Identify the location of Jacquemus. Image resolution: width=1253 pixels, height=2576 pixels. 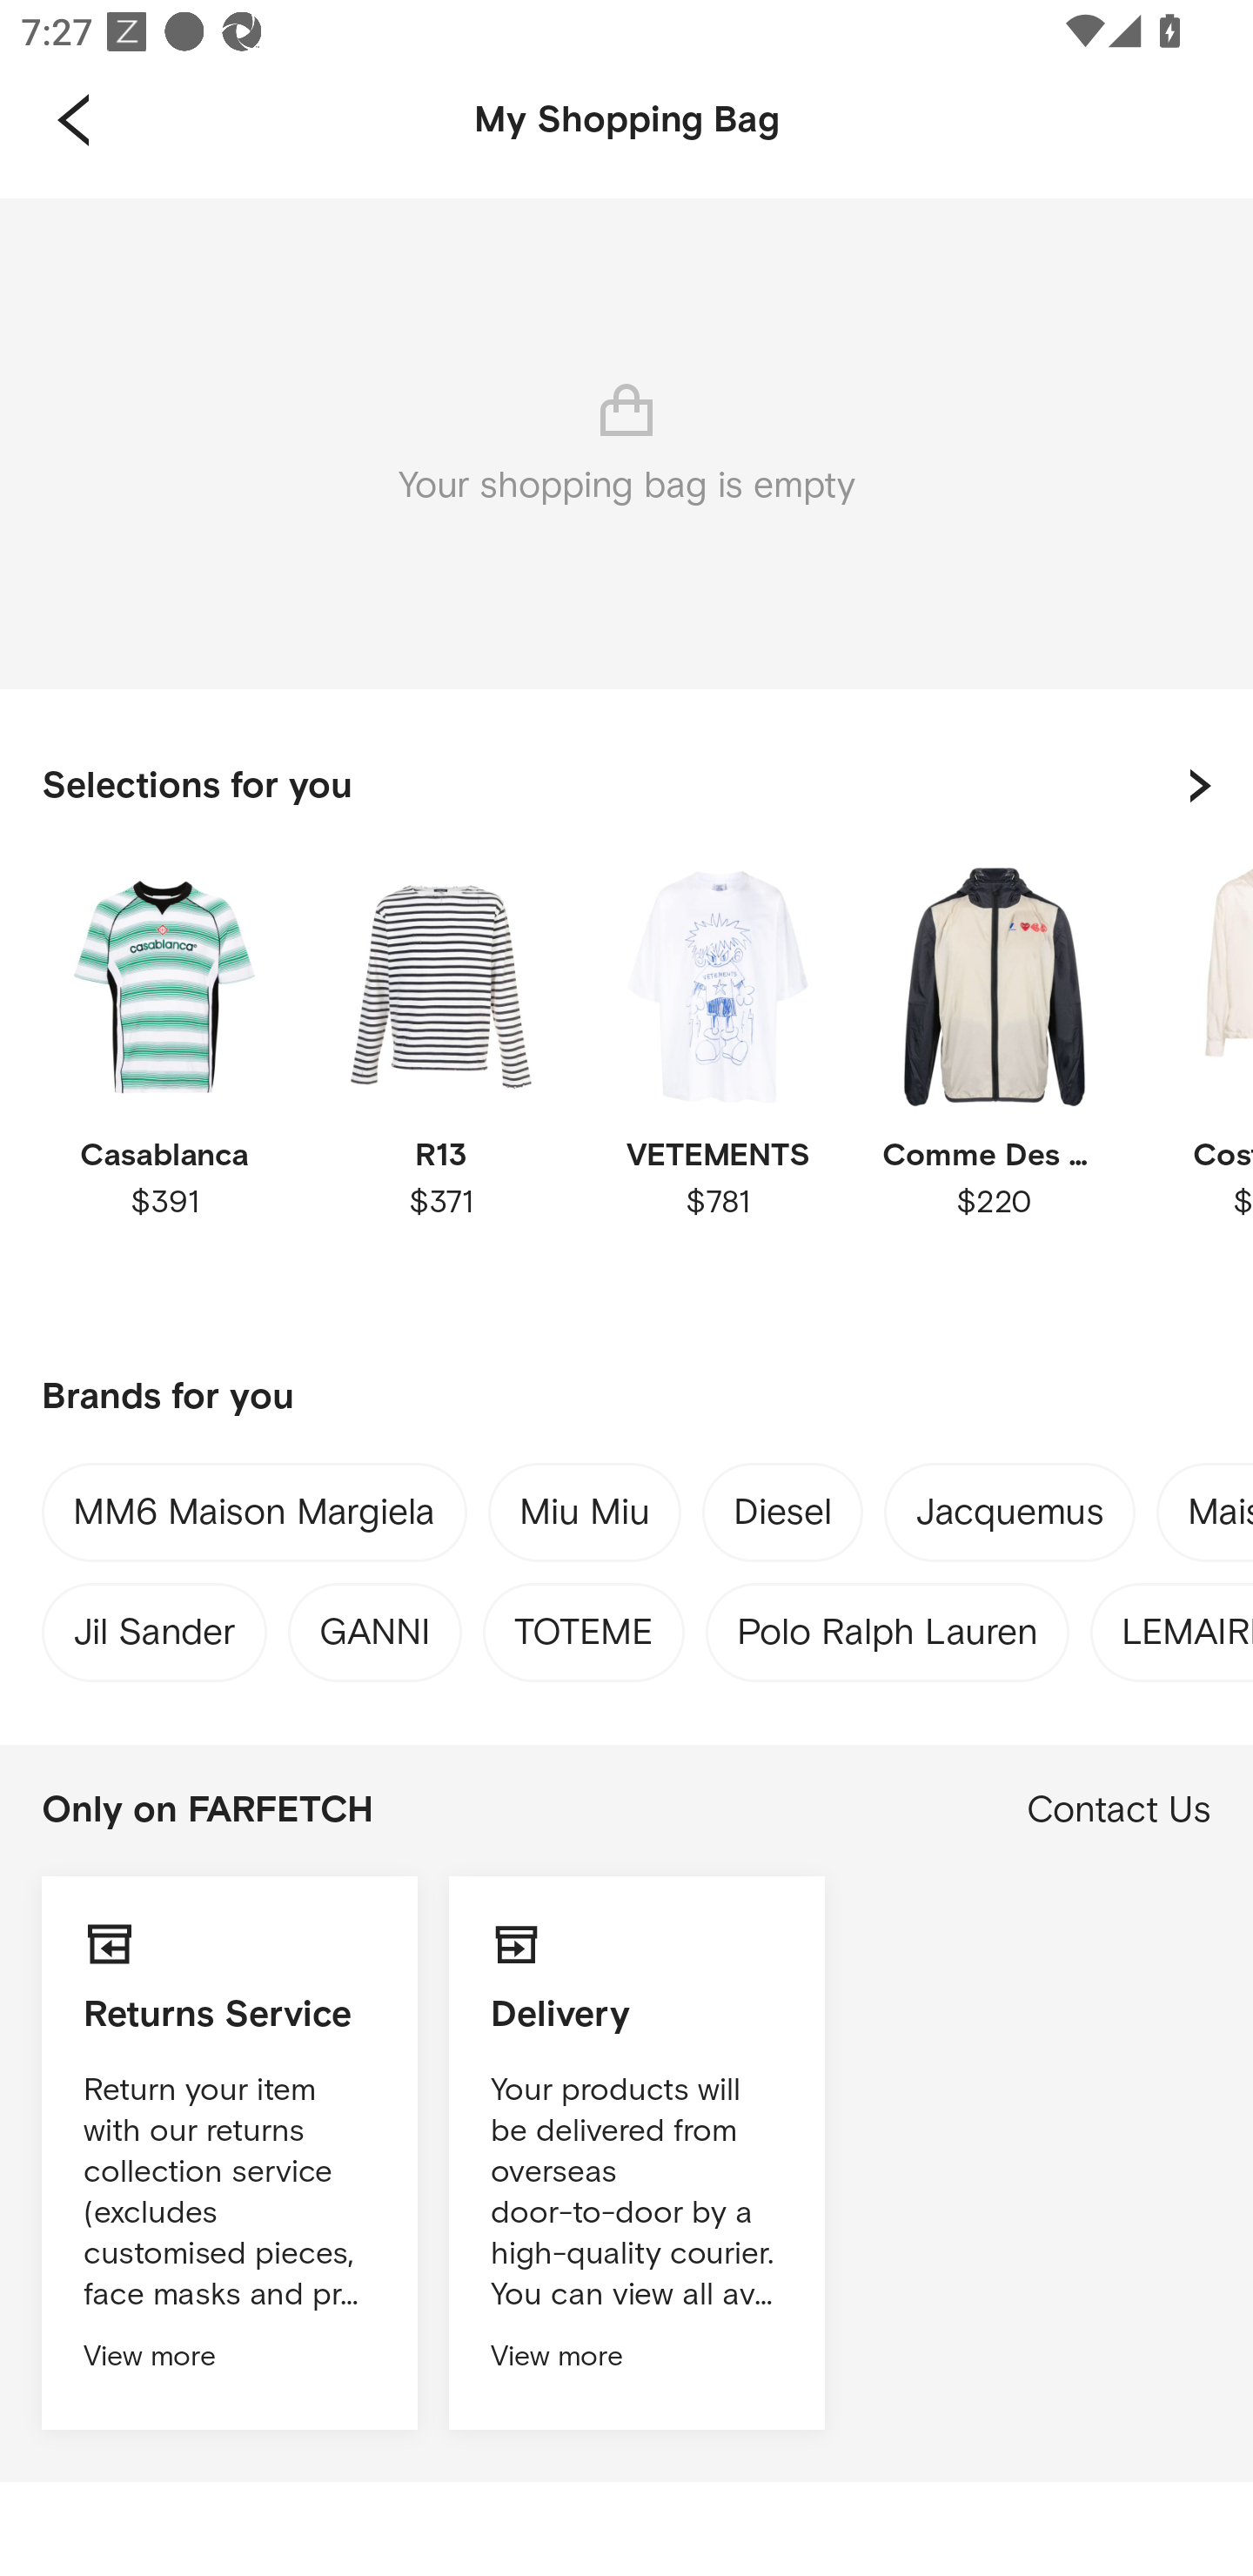
(1009, 1518).